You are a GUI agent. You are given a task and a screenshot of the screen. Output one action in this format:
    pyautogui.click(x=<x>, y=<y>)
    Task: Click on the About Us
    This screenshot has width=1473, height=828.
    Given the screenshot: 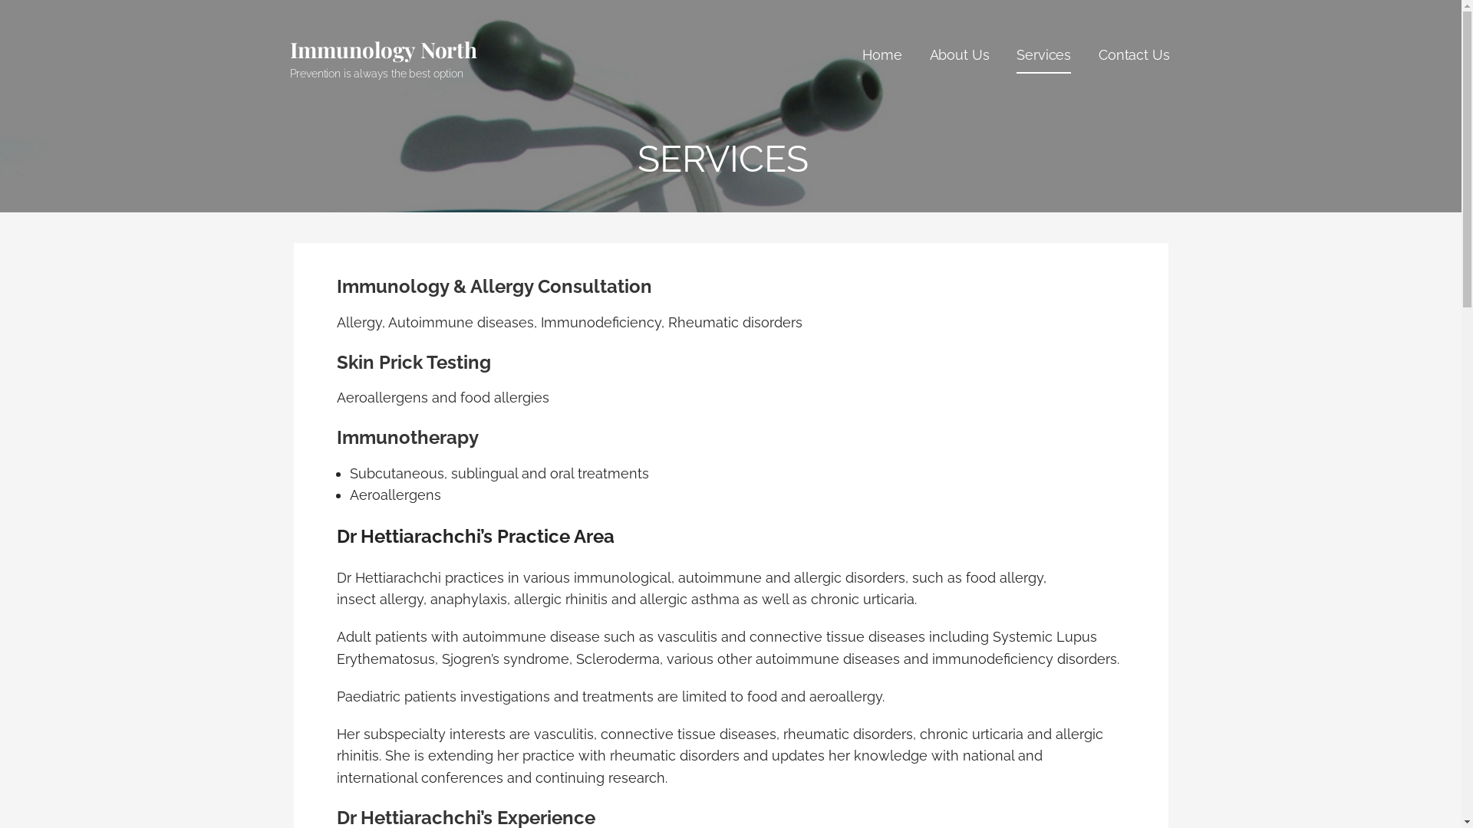 What is the action you would take?
    pyautogui.click(x=960, y=57)
    